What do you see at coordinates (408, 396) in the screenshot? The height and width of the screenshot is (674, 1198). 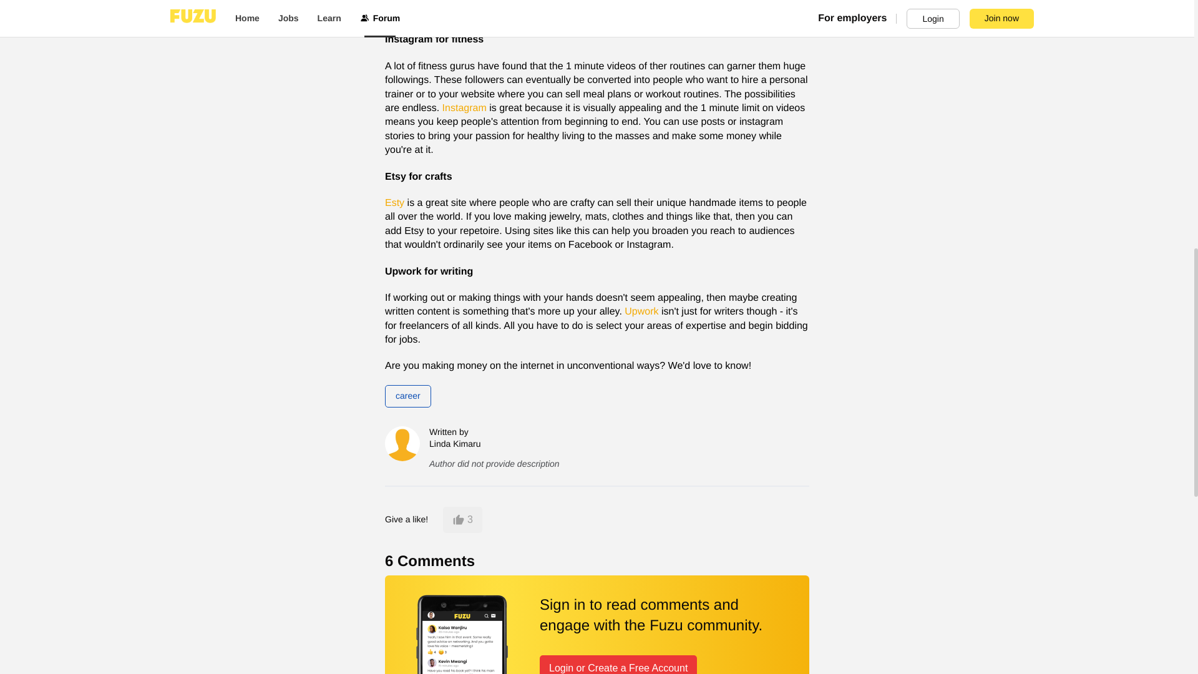 I see `career` at bounding box center [408, 396].